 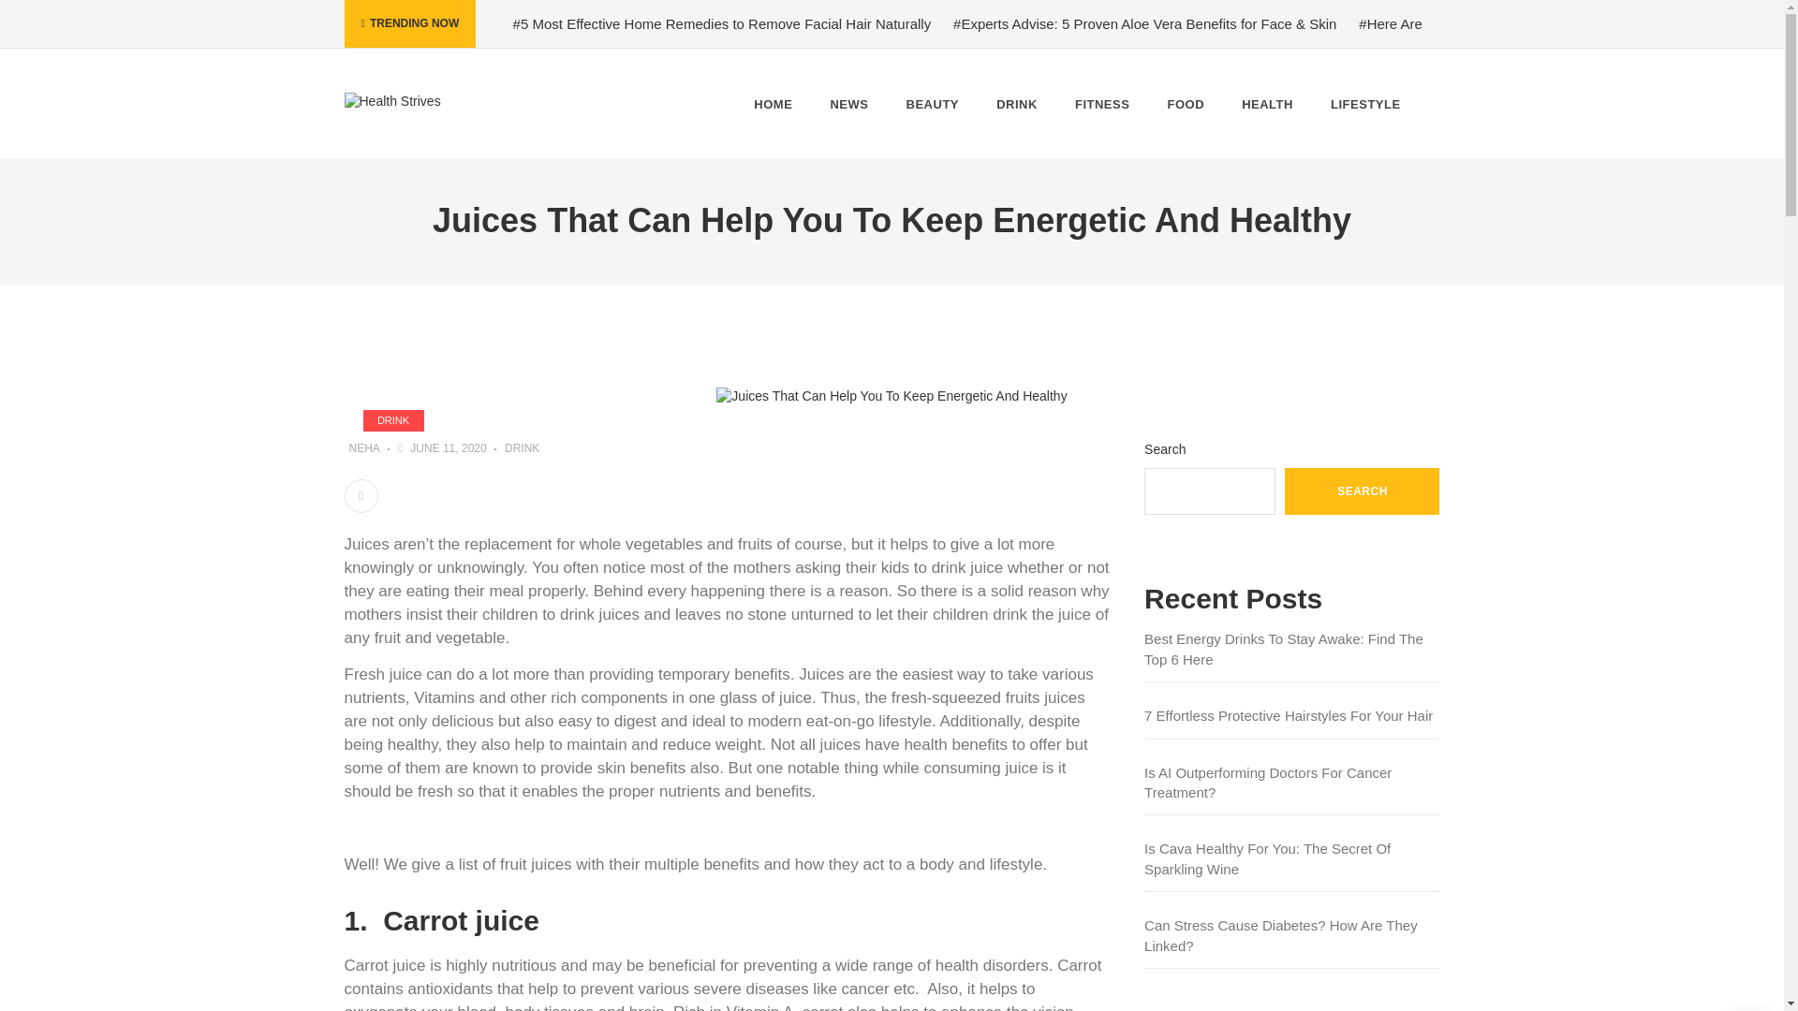 What do you see at coordinates (1365, 103) in the screenshot?
I see `LIFESTYLE` at bounding box center [1365, 103].